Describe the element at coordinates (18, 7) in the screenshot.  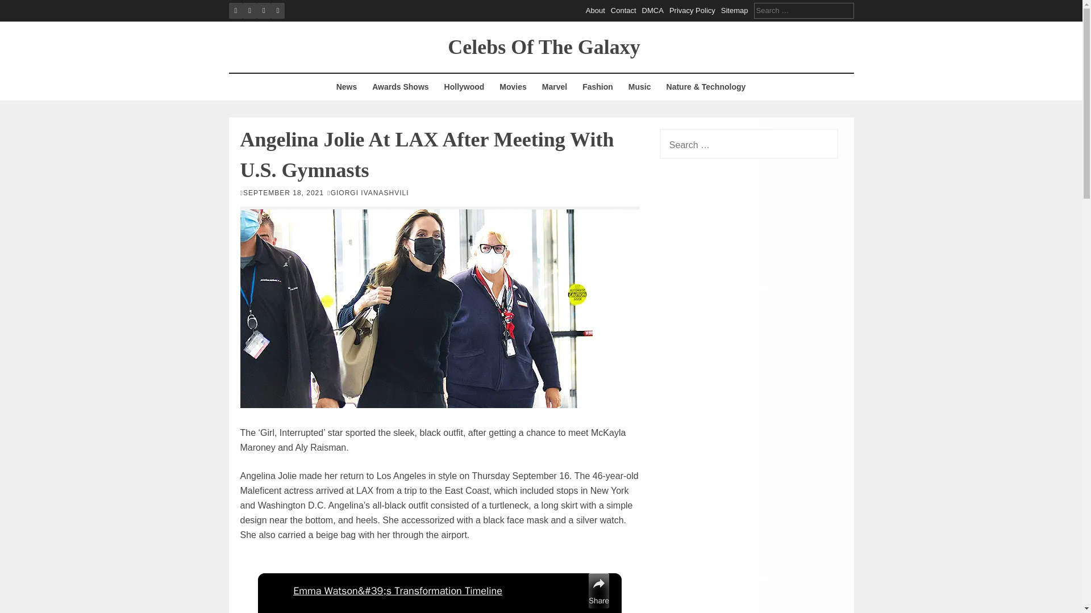
I see `Search` at that location.